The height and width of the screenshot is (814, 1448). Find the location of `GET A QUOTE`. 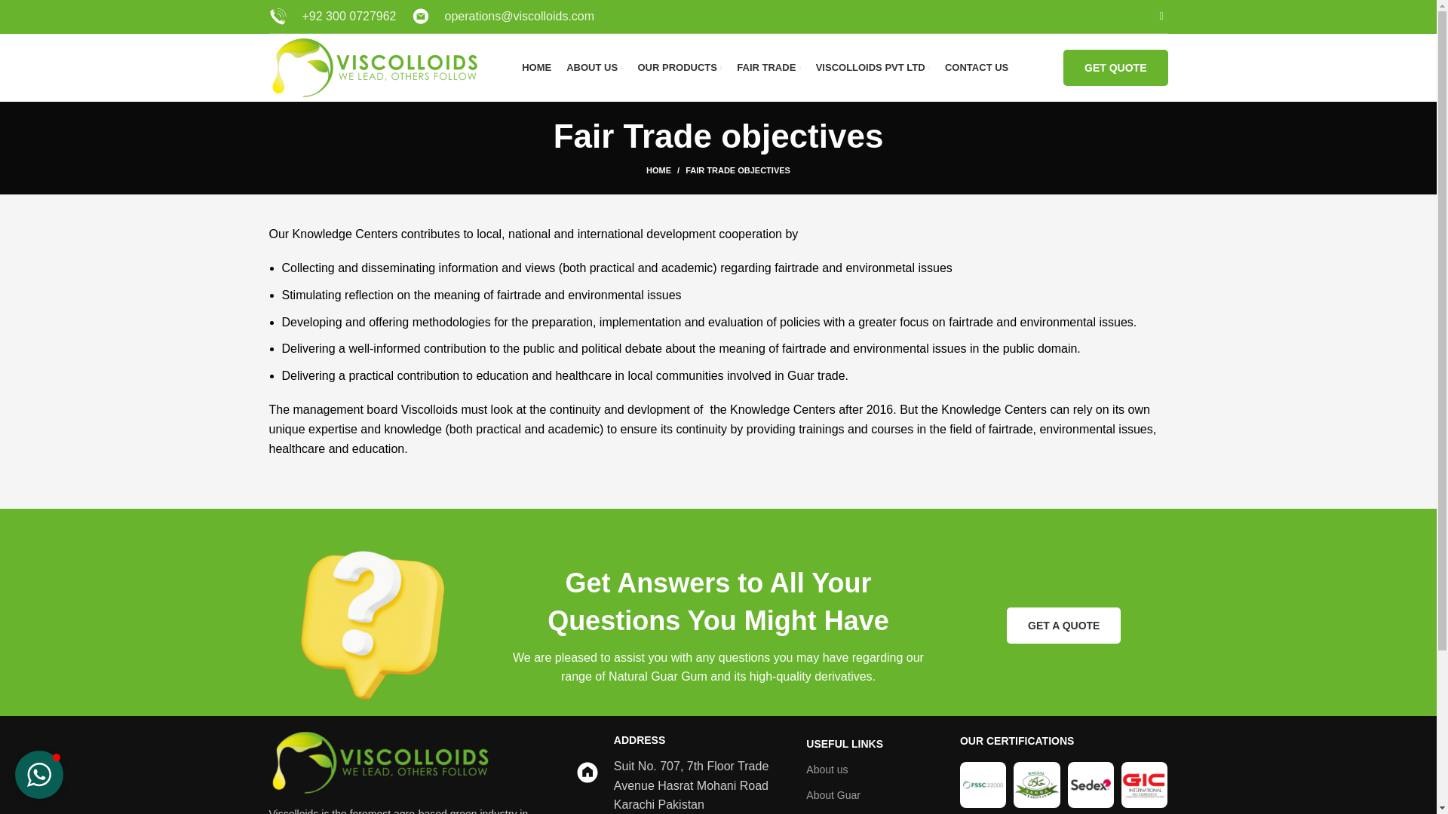

GET A QUOTE is located at coordinates (1063, 626).